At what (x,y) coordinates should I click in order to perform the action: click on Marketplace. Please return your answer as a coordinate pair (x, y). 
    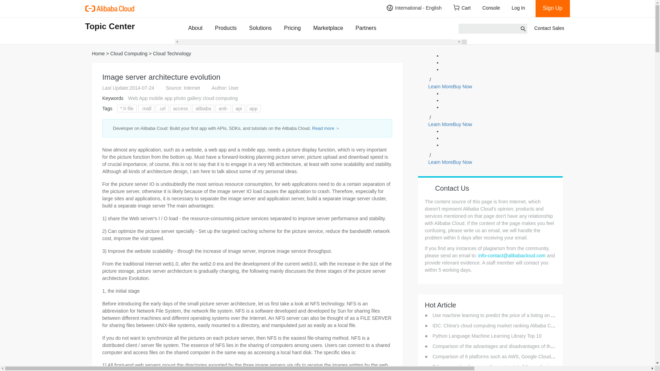
    Looking at the image, I should click on (328, 28).